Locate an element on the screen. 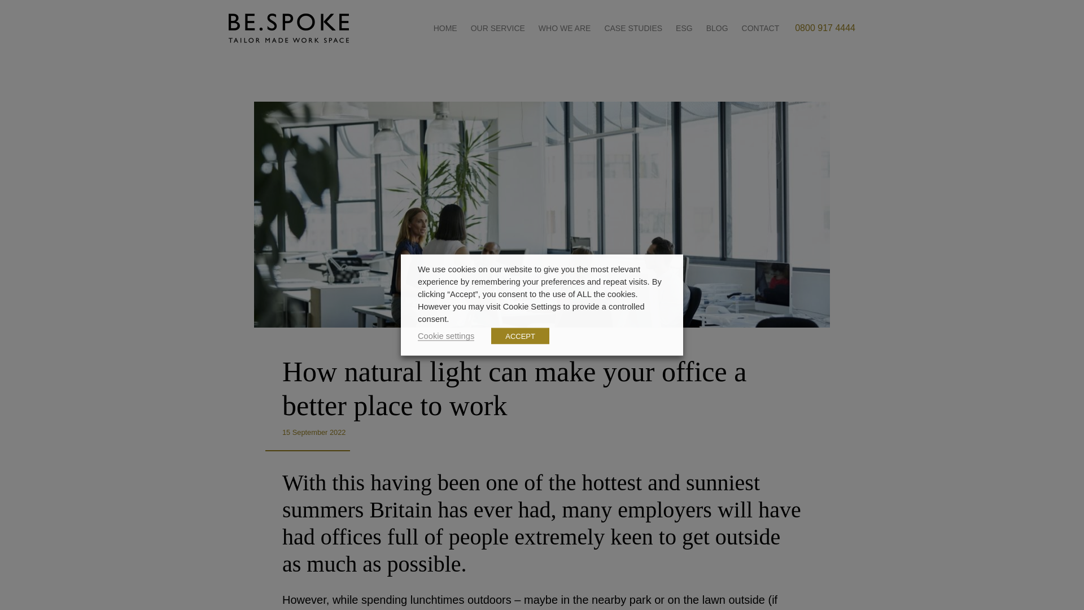  Blog is located at coordinates (717, 28).